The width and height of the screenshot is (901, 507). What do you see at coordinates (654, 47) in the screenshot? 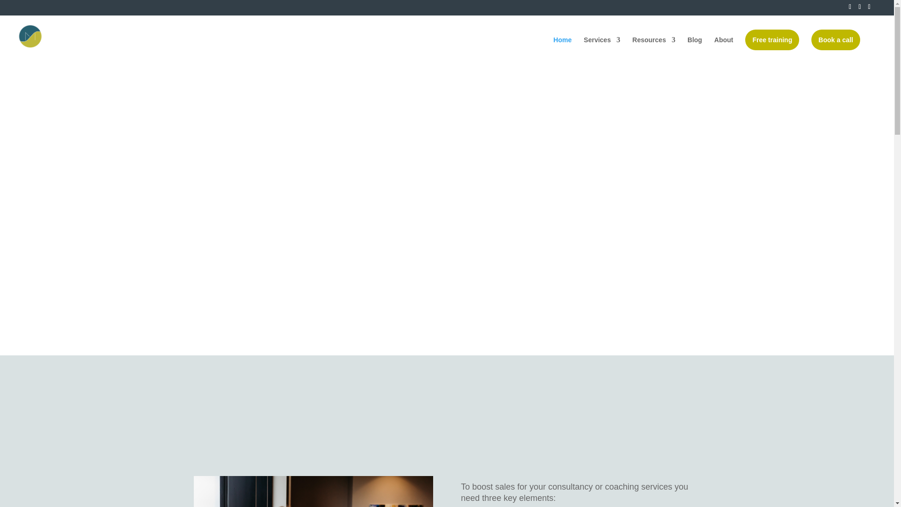
I see `Resources` at bounding box center [654, 47].